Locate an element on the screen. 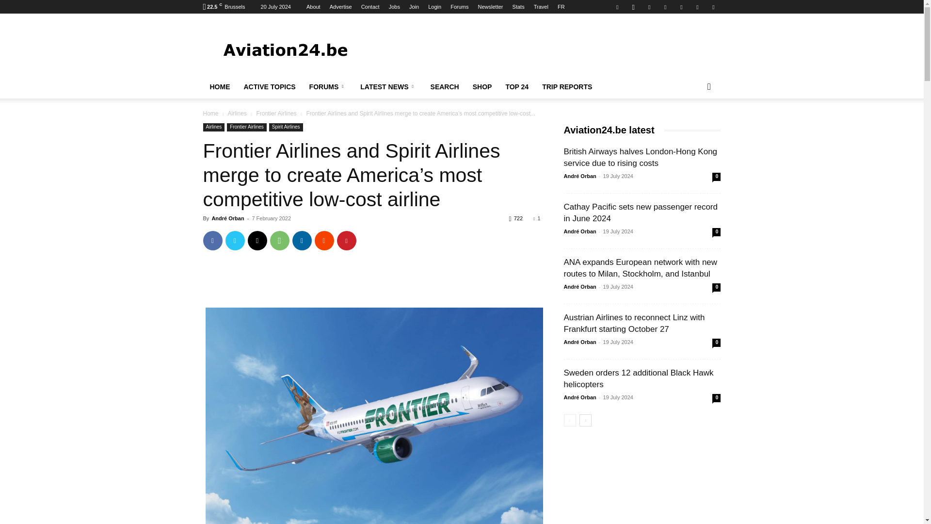 This screenshot has height=524, width=931. Contact is located at coordinates (370, 7).